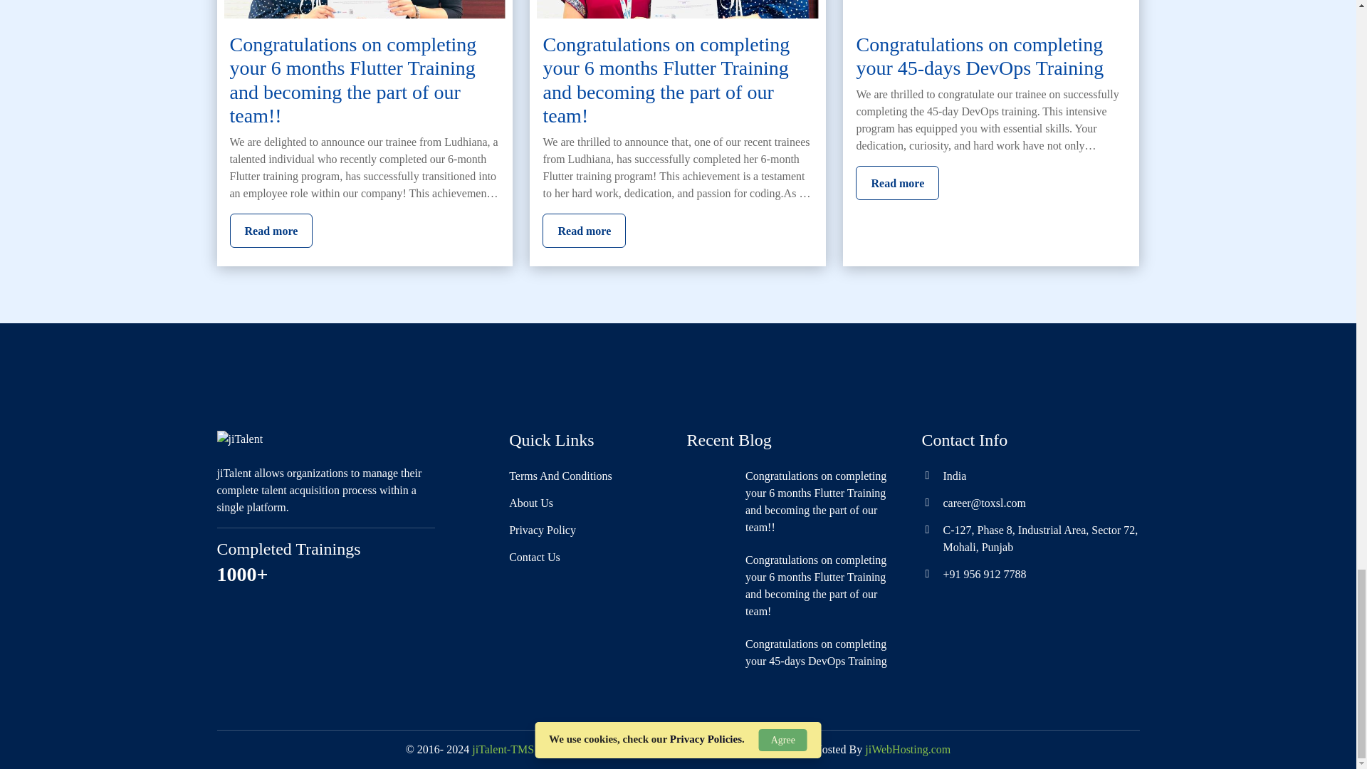  I want to click on Read more, so click(271, 231).